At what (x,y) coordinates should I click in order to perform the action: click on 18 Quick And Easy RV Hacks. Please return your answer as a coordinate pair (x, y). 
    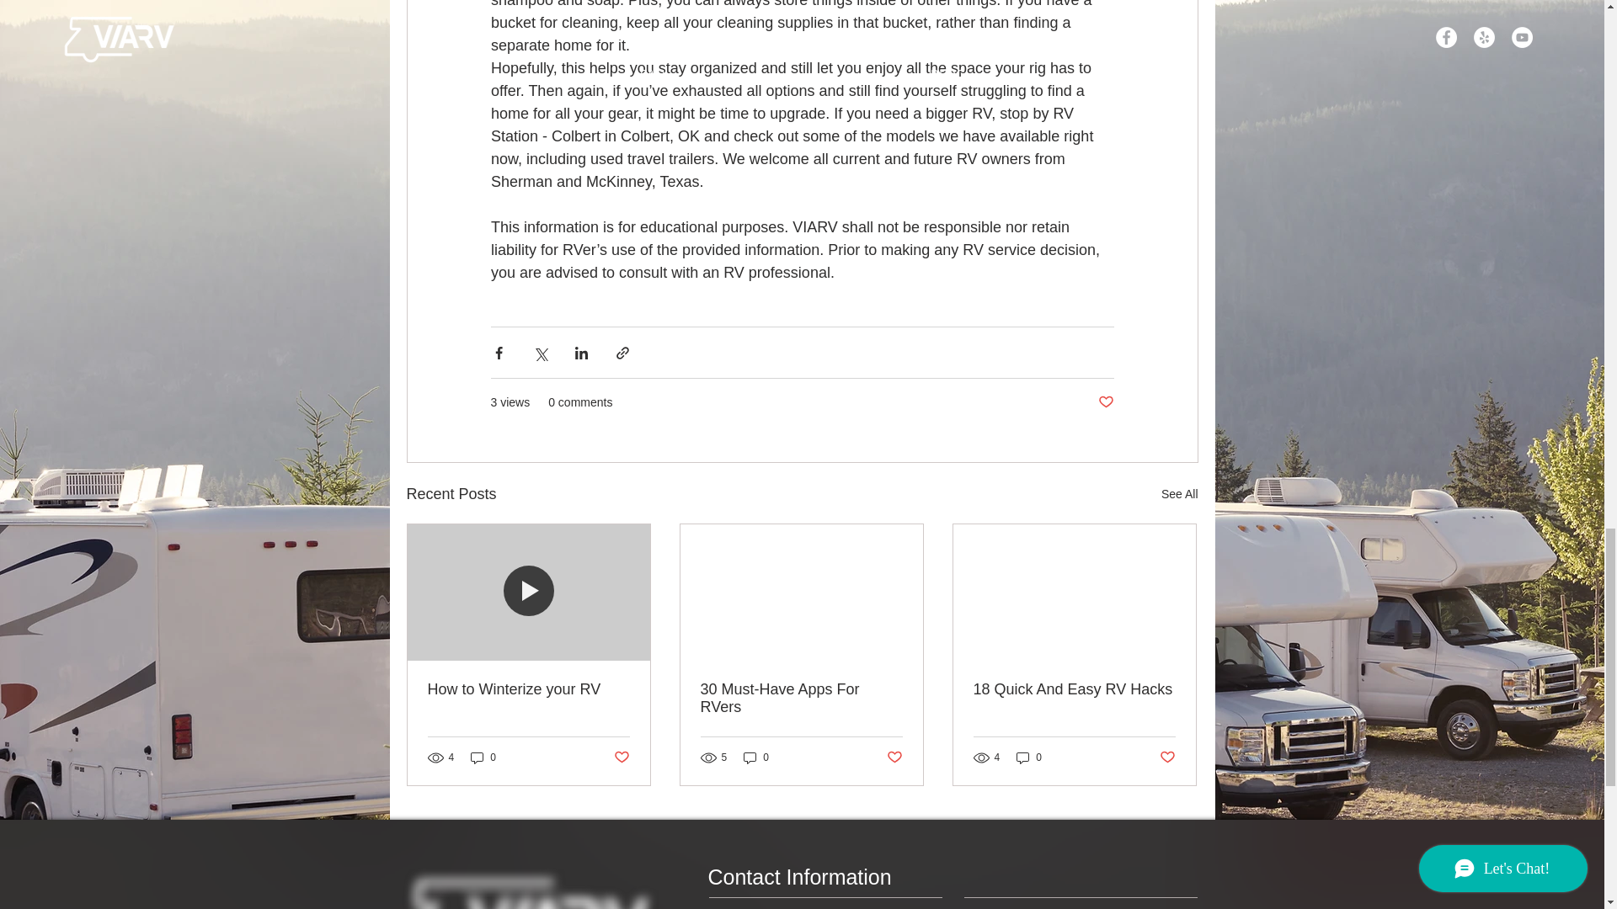
    Looking at the image, I should click on (1074, 689).